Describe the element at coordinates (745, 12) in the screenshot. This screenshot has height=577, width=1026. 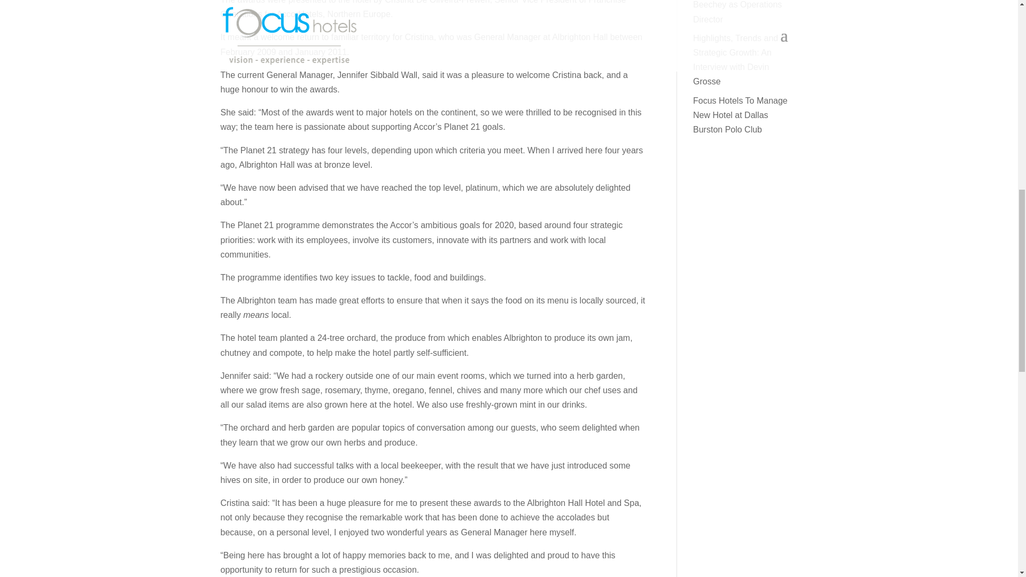
I see `Focus Hotels appoints Lara Beechey as Operations Director` at that location.